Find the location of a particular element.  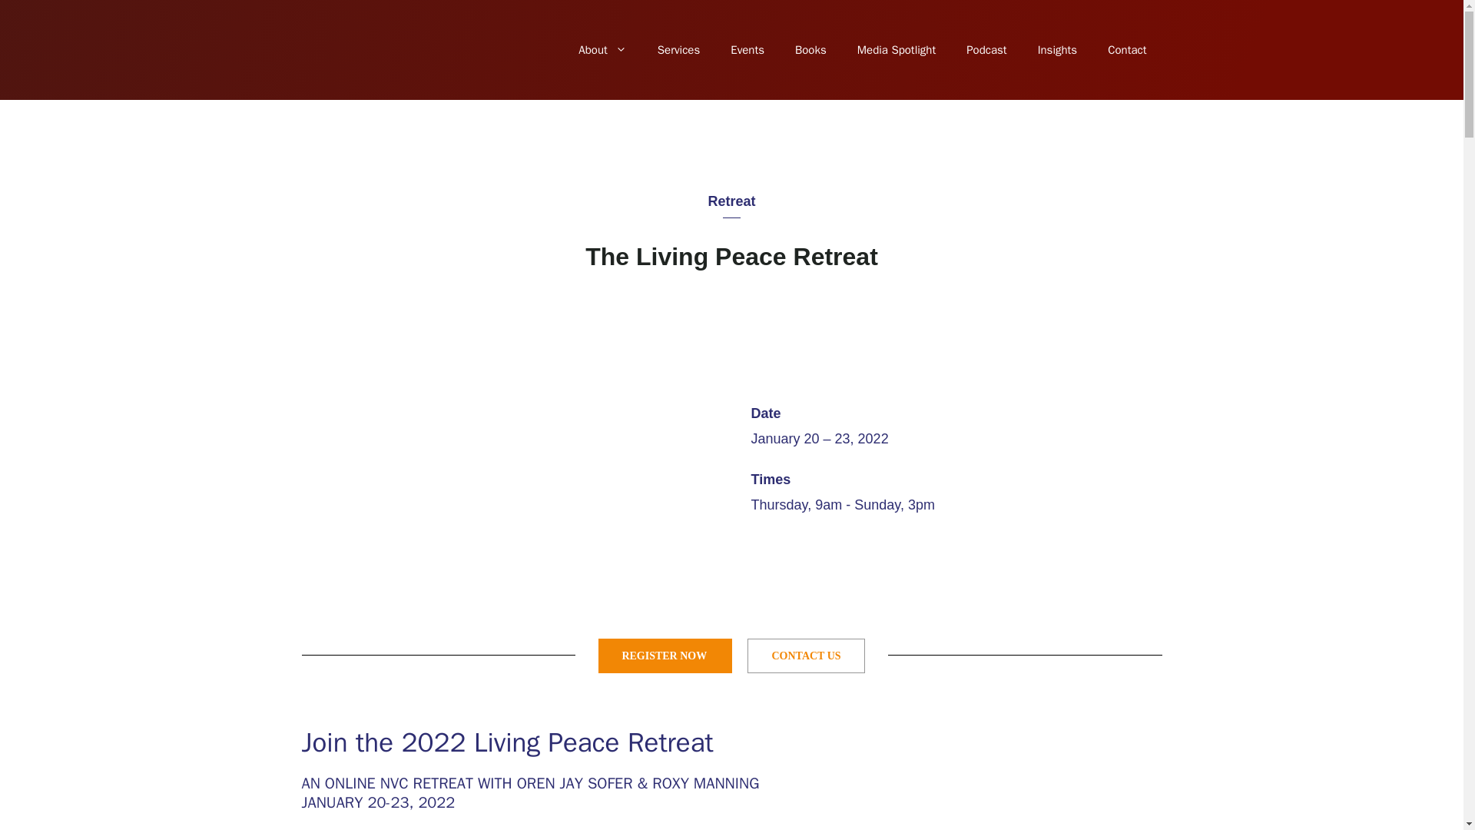

Books is located at coordinates (811, 49).